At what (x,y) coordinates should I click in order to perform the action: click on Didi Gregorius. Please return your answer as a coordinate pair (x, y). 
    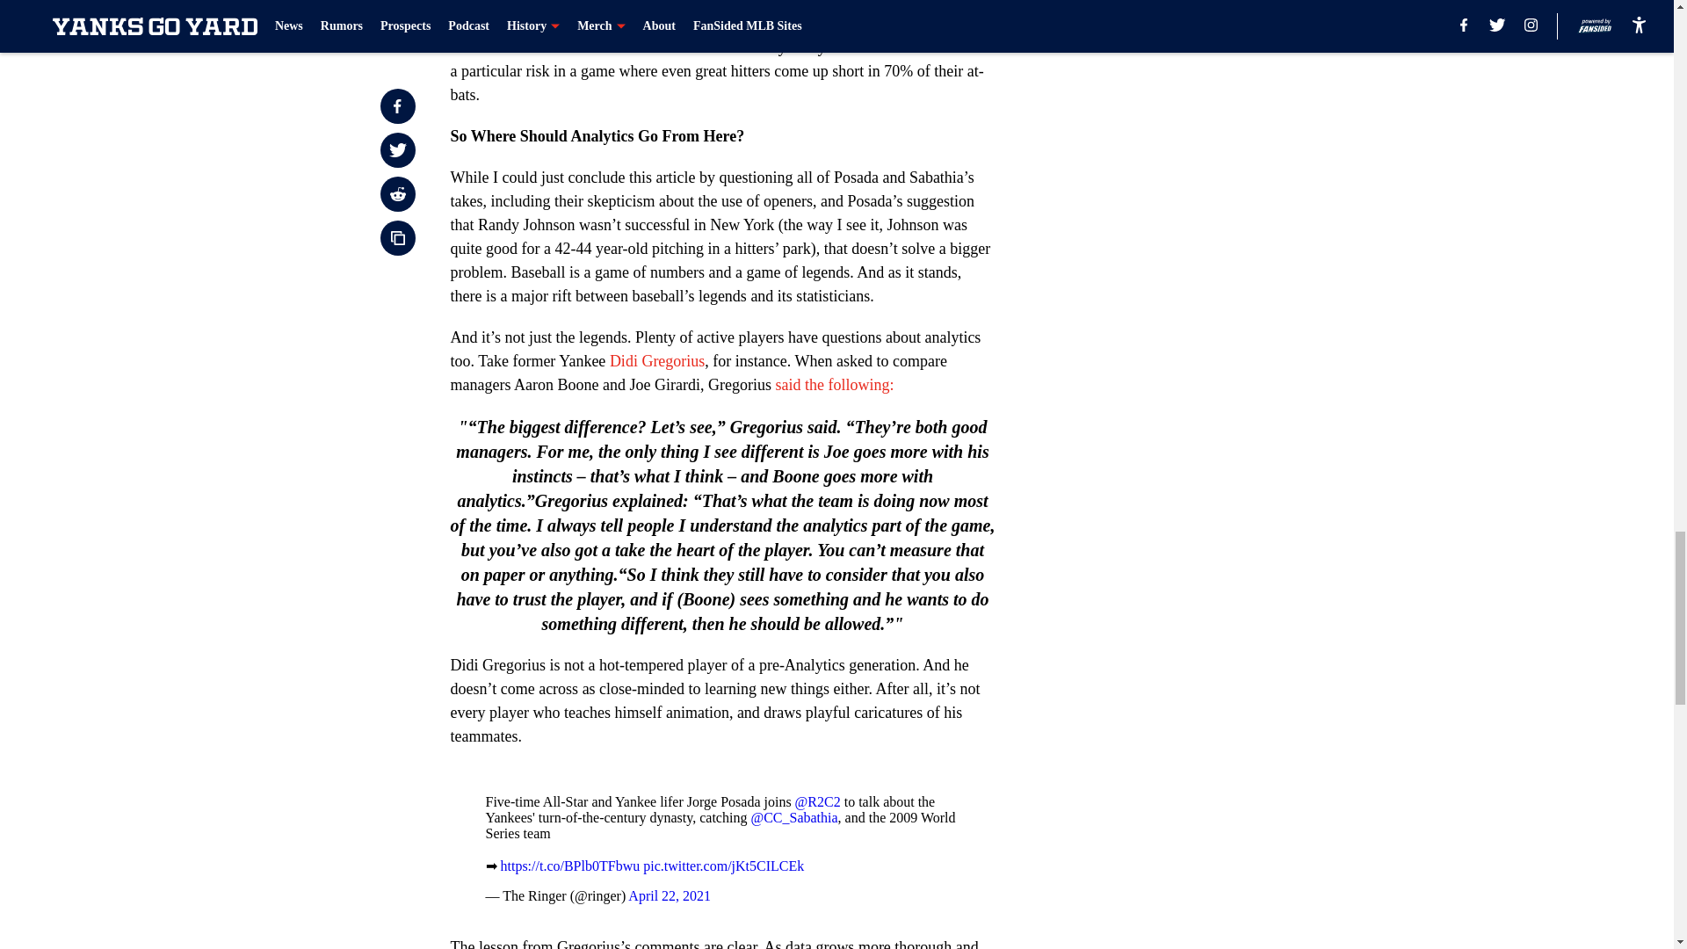
    Looking at the image, I should click on (657, 360).